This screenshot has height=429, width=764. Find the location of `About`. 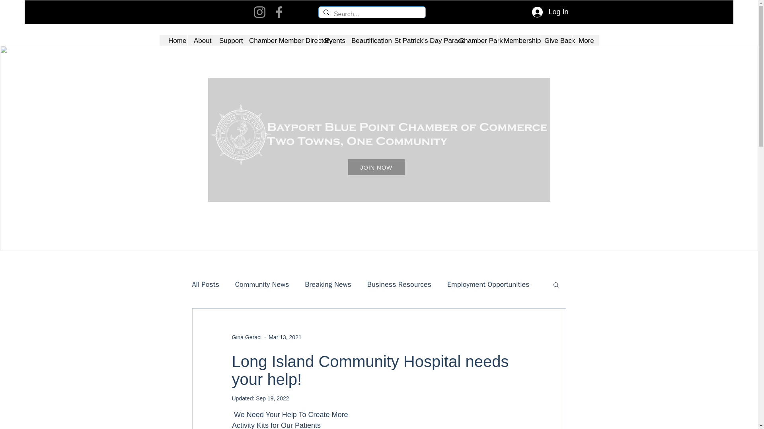

About is located at coordinates (200, 41).